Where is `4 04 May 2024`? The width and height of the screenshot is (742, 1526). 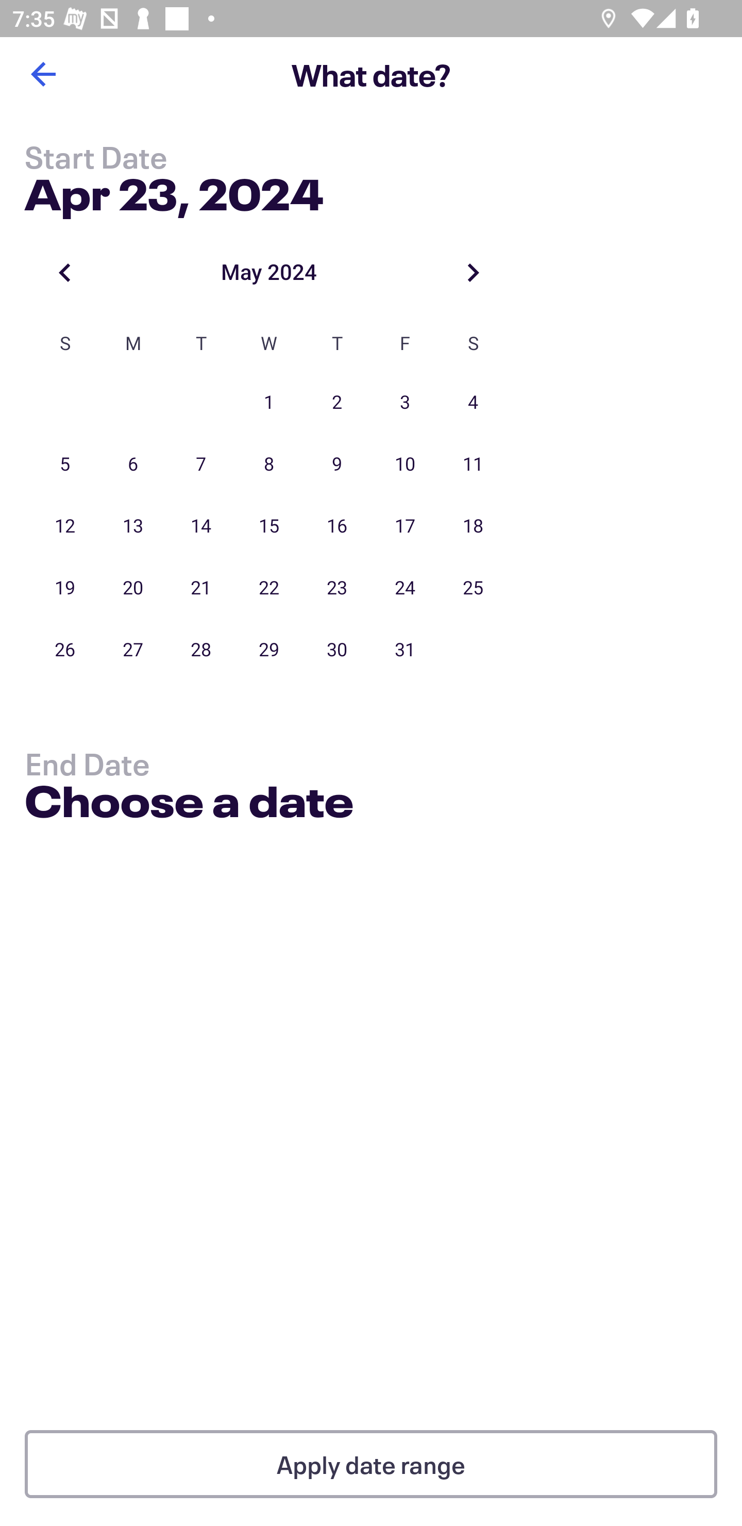
4 04 May 2024 is located at coordinates (473, 403).